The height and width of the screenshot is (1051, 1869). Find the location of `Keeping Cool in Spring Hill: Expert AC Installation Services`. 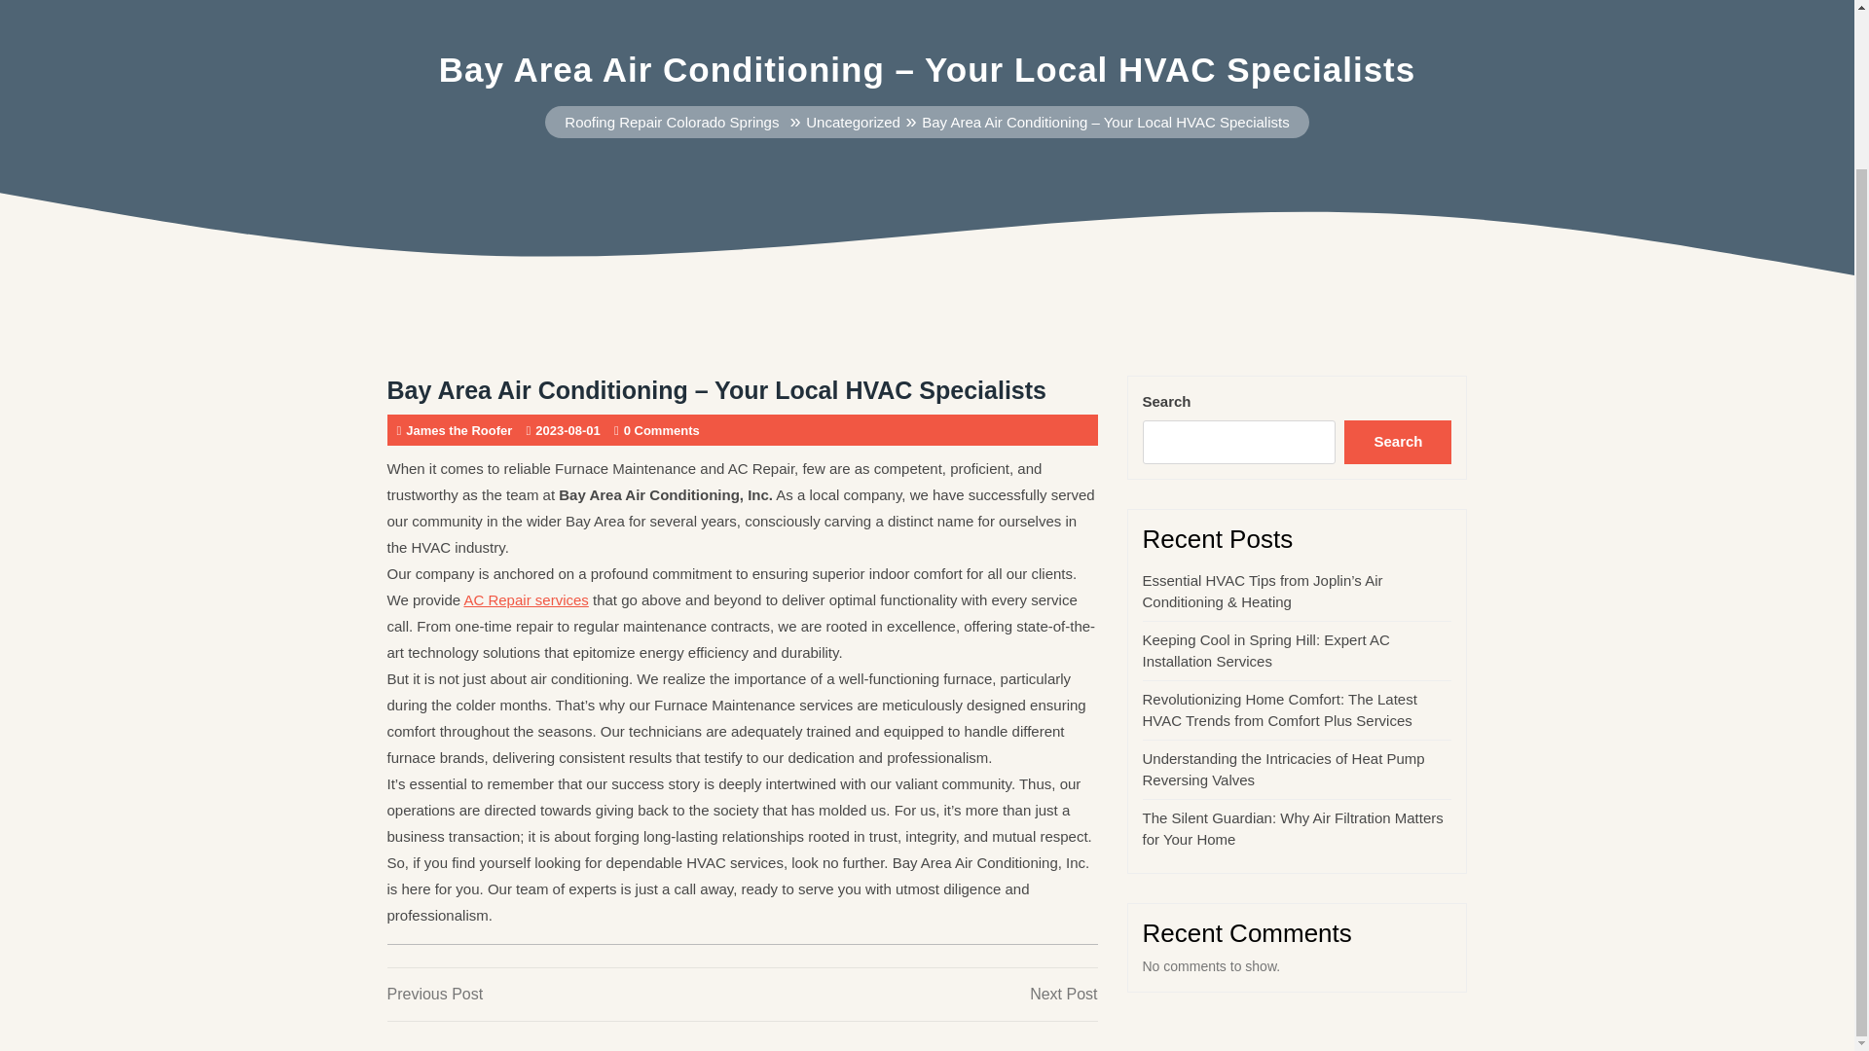

Keeping Cool in Spring Hill: Expert AC Installation Services is located at coordinates (1265, 651).